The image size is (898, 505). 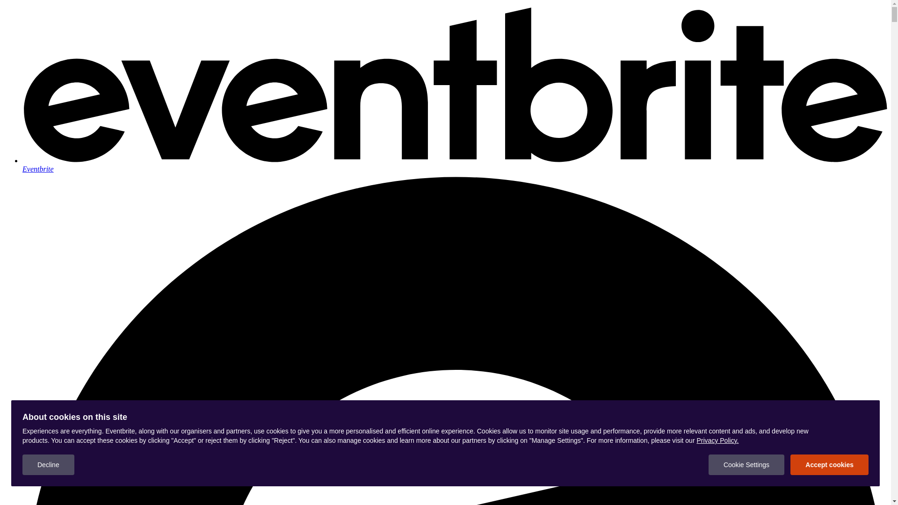 What do you see at coordinates (830, 465) in the screenshot?
I see `Accept cookies` at bounding box center [830, 465].